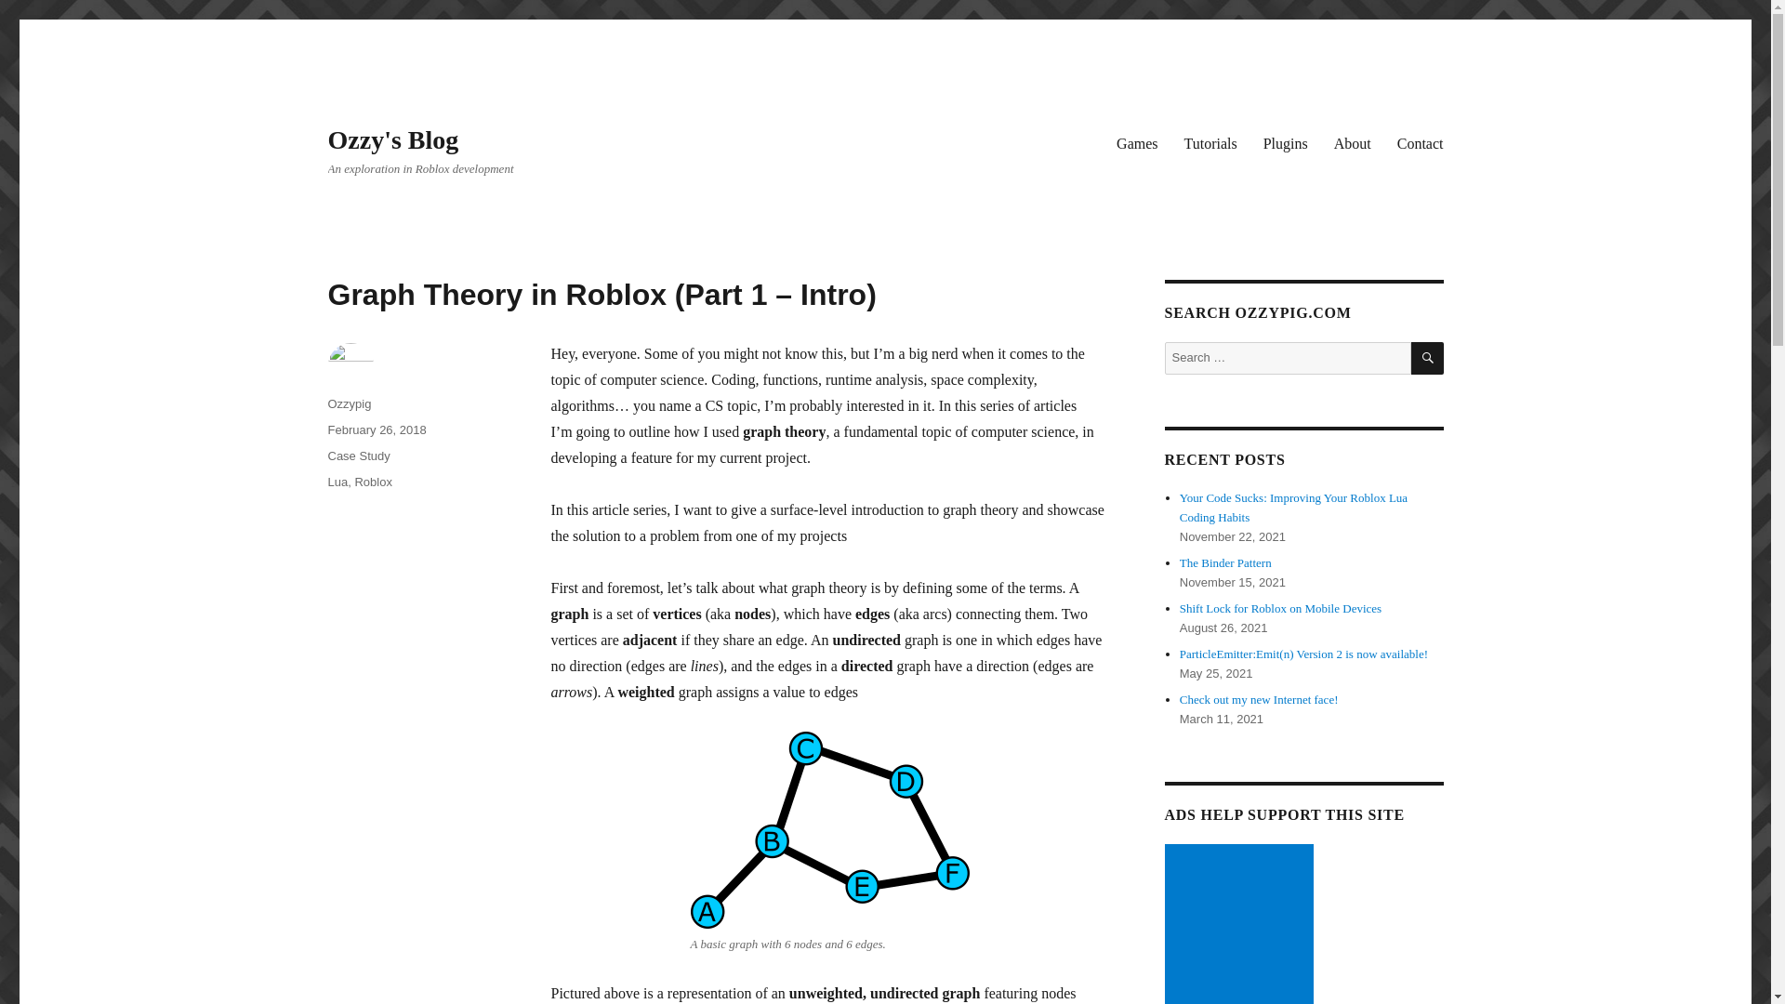  I want to click on Games, so click(1136, 142).